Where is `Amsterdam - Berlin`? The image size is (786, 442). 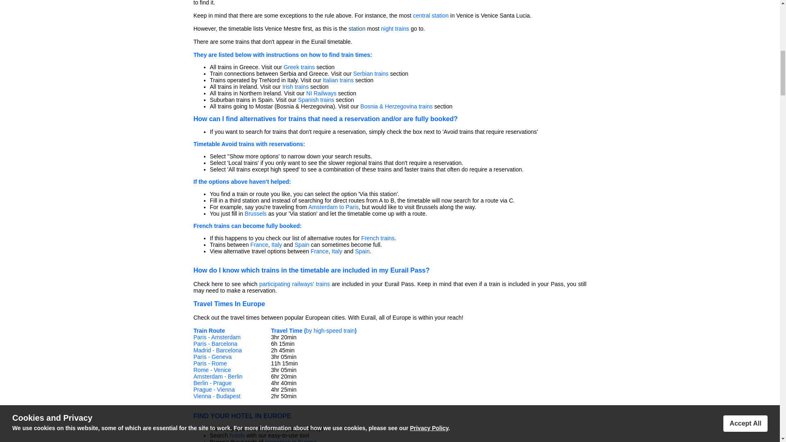
Amsterdam - Berlin is located at coordinates (218, 376).